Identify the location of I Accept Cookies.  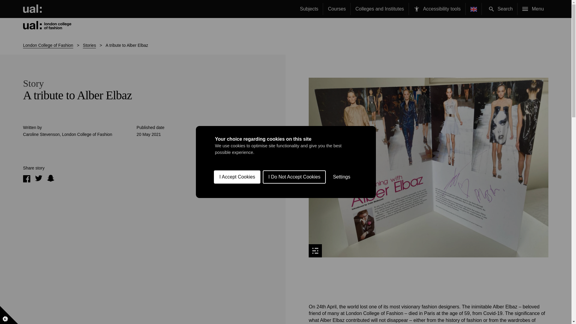
(237, 256).